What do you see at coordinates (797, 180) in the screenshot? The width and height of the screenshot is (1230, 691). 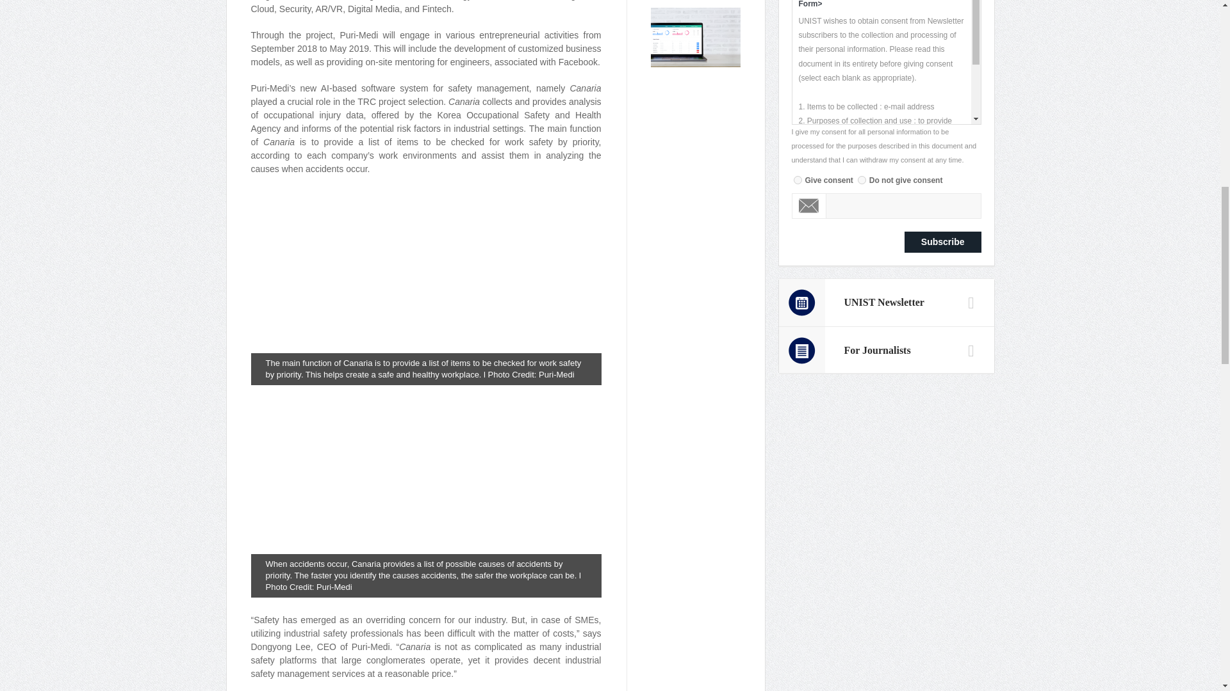 I see `agree` at bounding box center [797, 180].